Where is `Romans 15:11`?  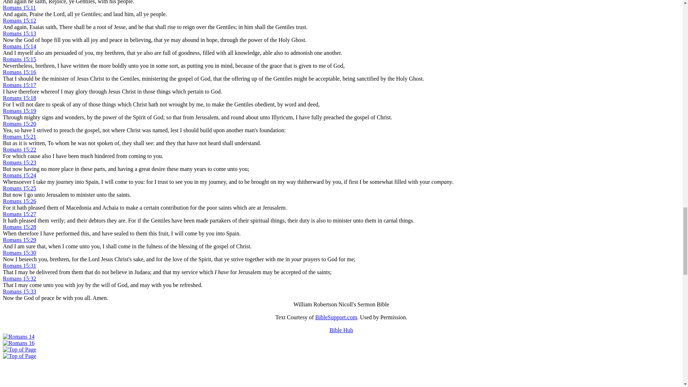 Romans 15:11 is located at coordinates (19, 8).